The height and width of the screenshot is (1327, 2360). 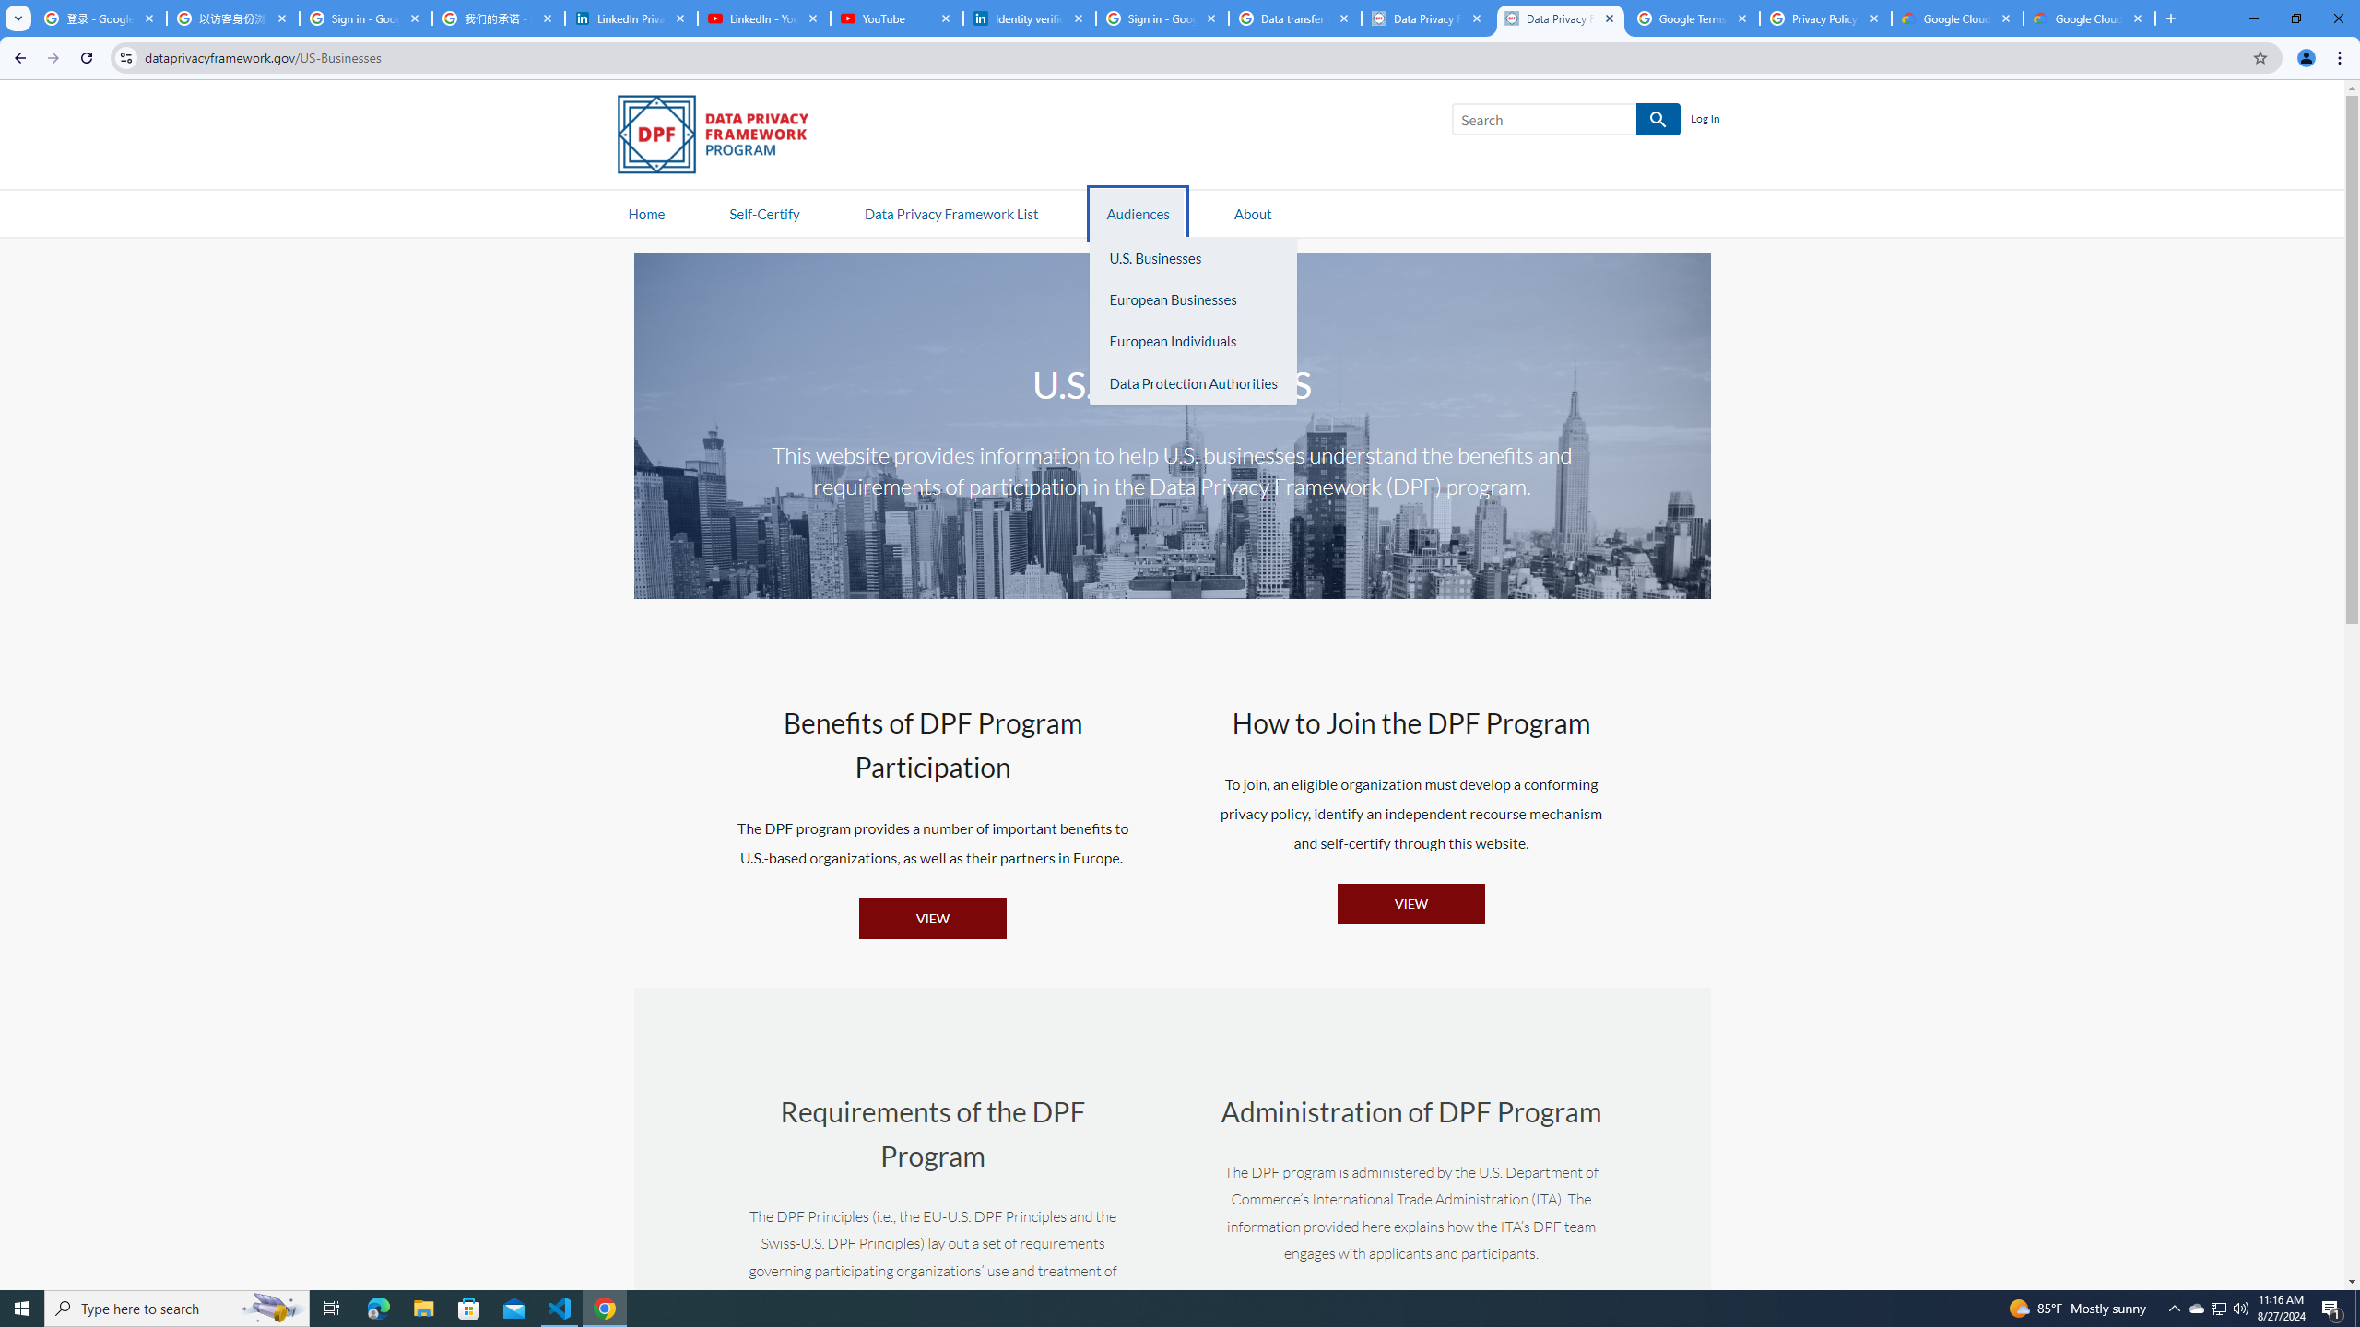 I want to click on Sign in - Google Accounts, so click(x=365, y=18).